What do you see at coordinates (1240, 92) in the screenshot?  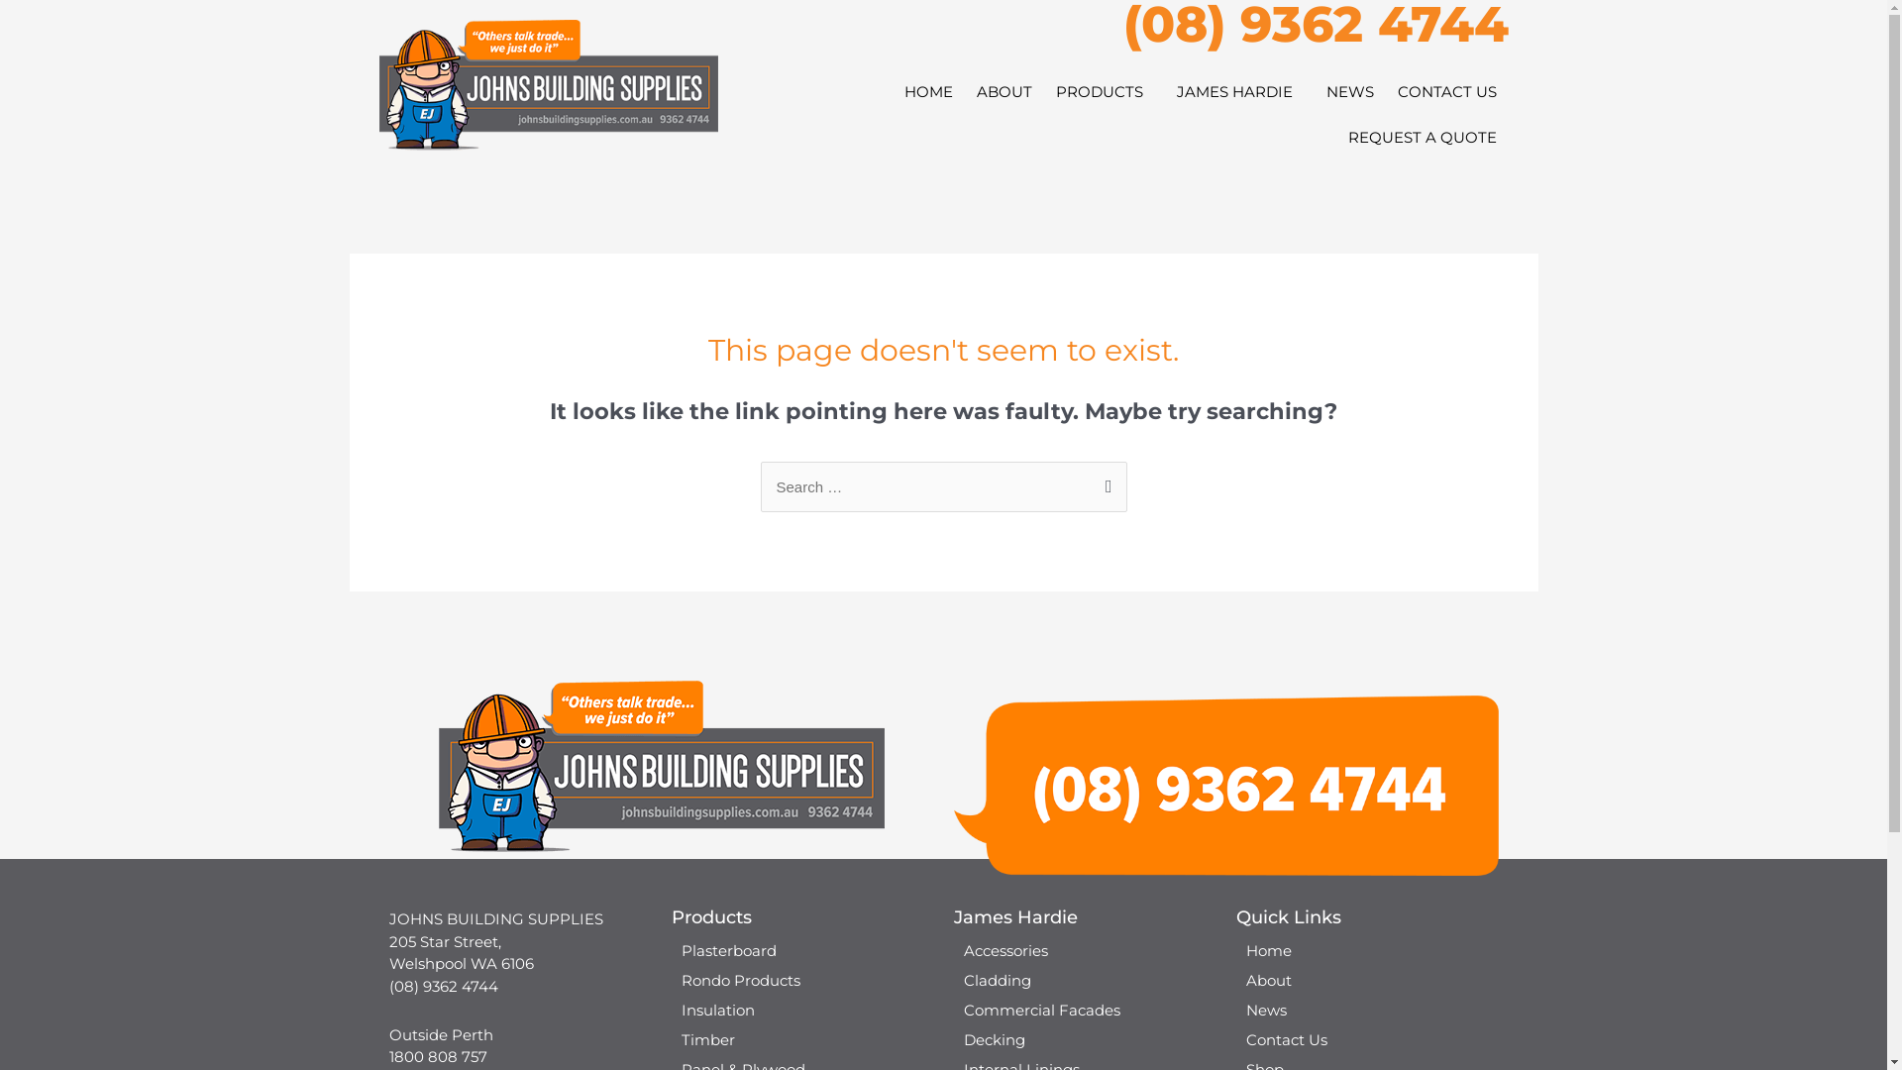 I see `JAMES HARDIE` at bounding box center [1240, 92].